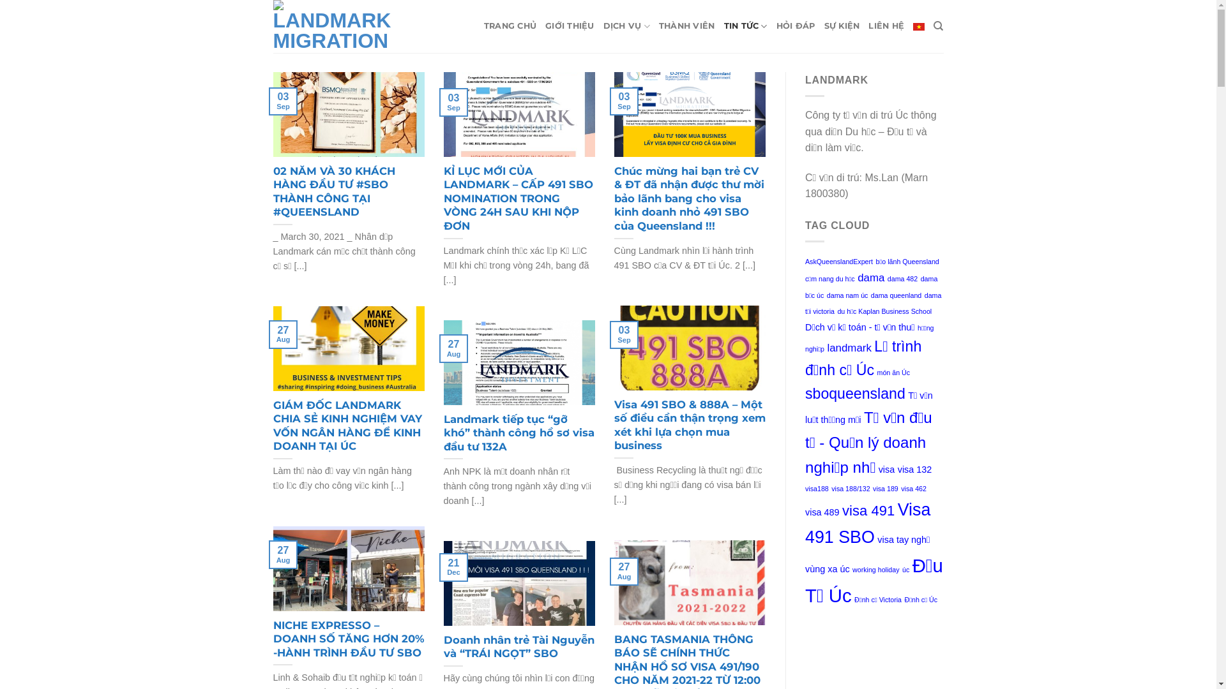 Image resolution: width=1226 pixels, height=689 pixels. I want to click on Skip to content, so click(0, 0).